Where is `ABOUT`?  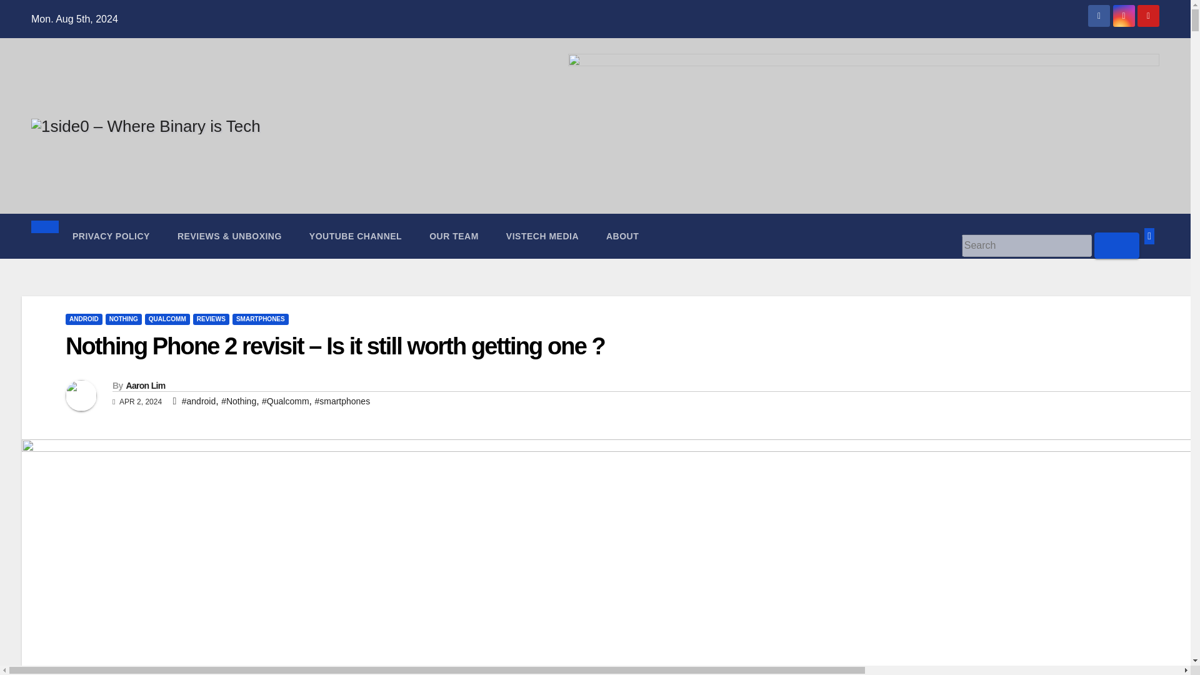
ABOUT is located at coordinates (622, 236).